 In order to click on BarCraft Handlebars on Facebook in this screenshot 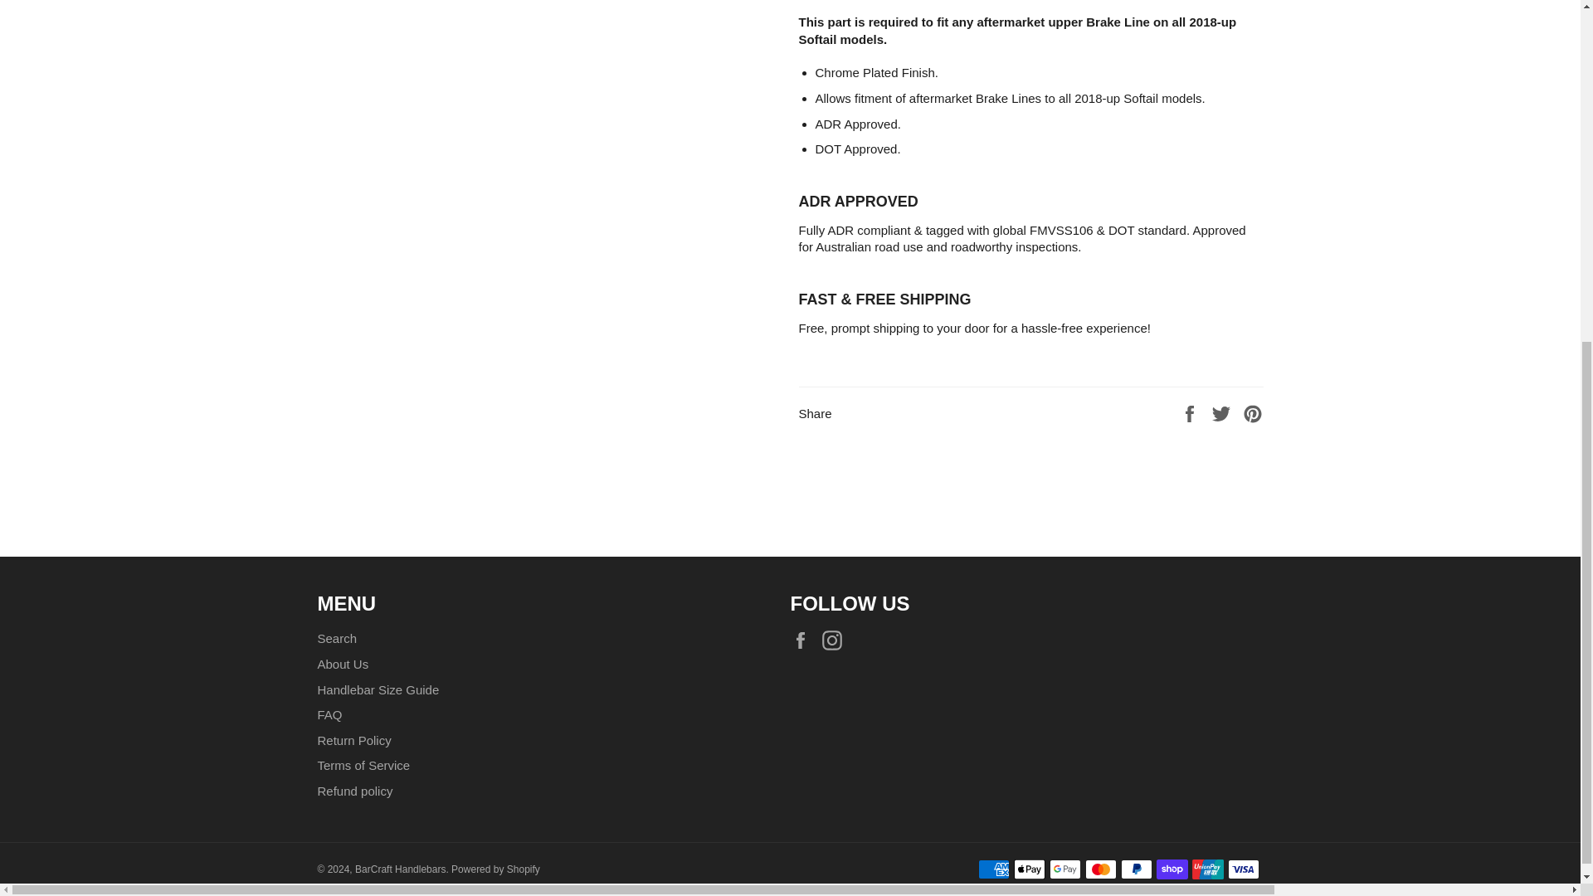, I will do `click(804, 640)`.